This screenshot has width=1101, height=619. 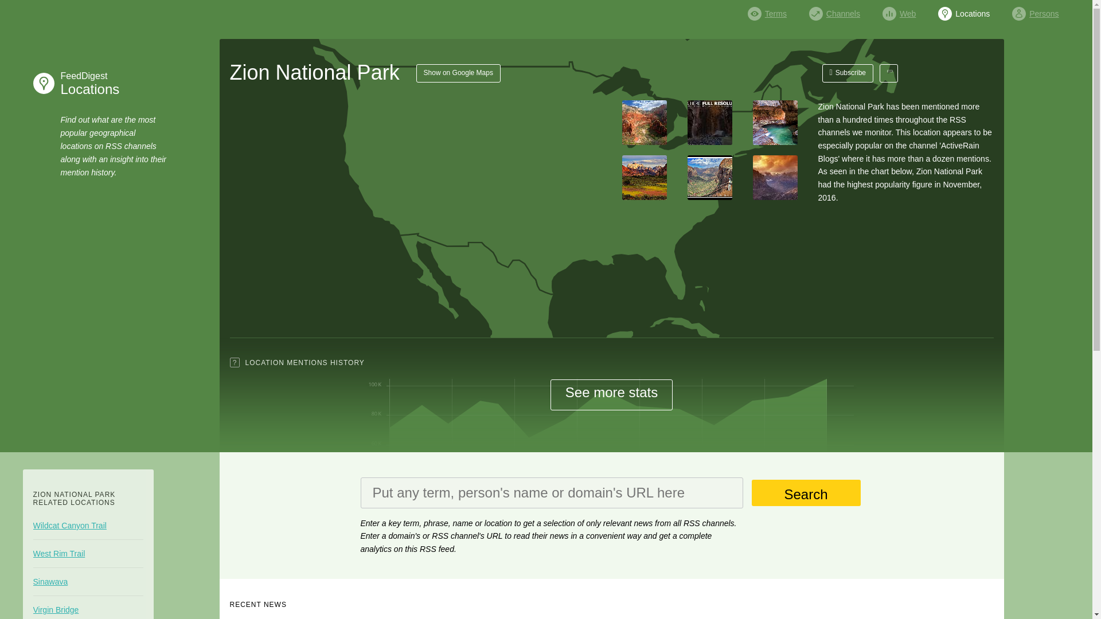 What do you see at coordinates (458, 73) in the screenshot?
I see `Show on Google Maps` at bounding box center [458, 73].